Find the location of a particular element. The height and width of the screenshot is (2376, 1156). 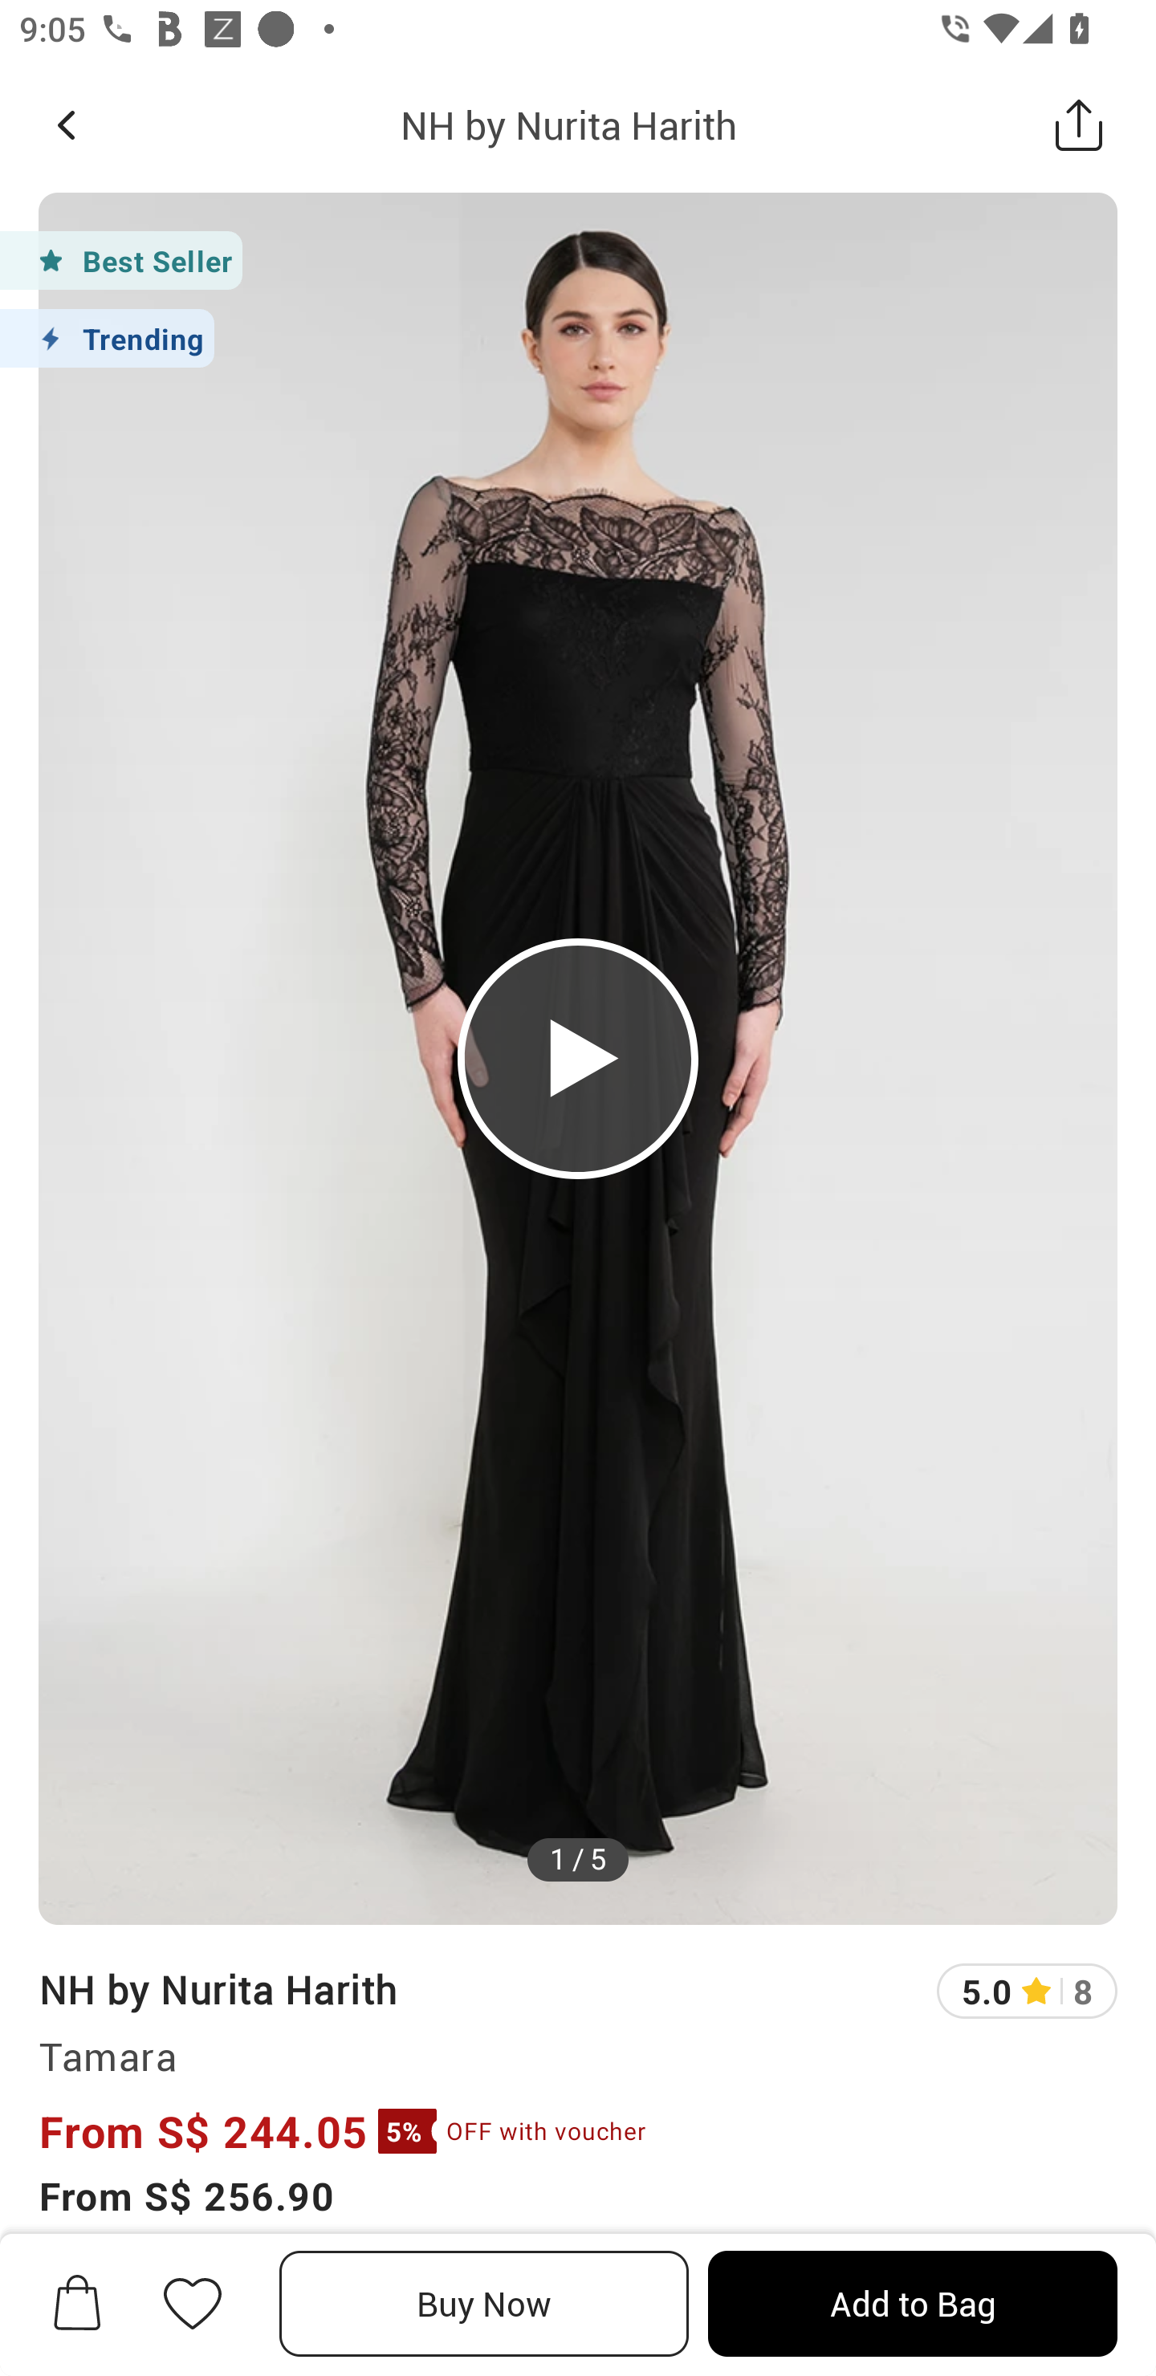

NH by Nurita Harith is located at coordinates (568, 124).